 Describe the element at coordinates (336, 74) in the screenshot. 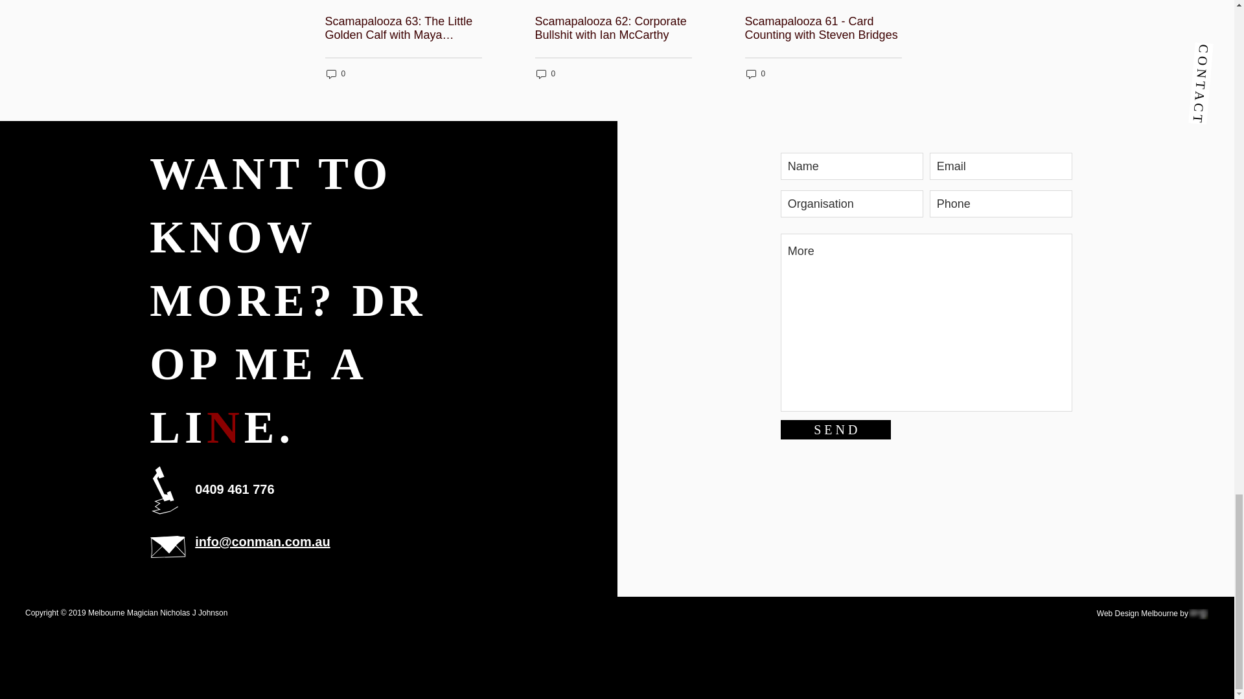

I see `0` at that location.